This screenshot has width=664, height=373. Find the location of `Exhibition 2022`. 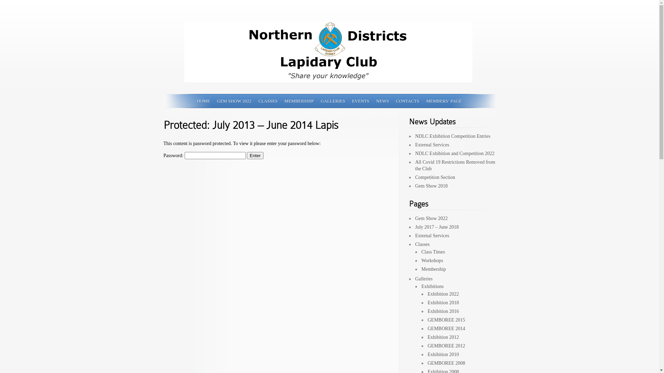

Exhibition 2022 is located at coordinates (443, 294).